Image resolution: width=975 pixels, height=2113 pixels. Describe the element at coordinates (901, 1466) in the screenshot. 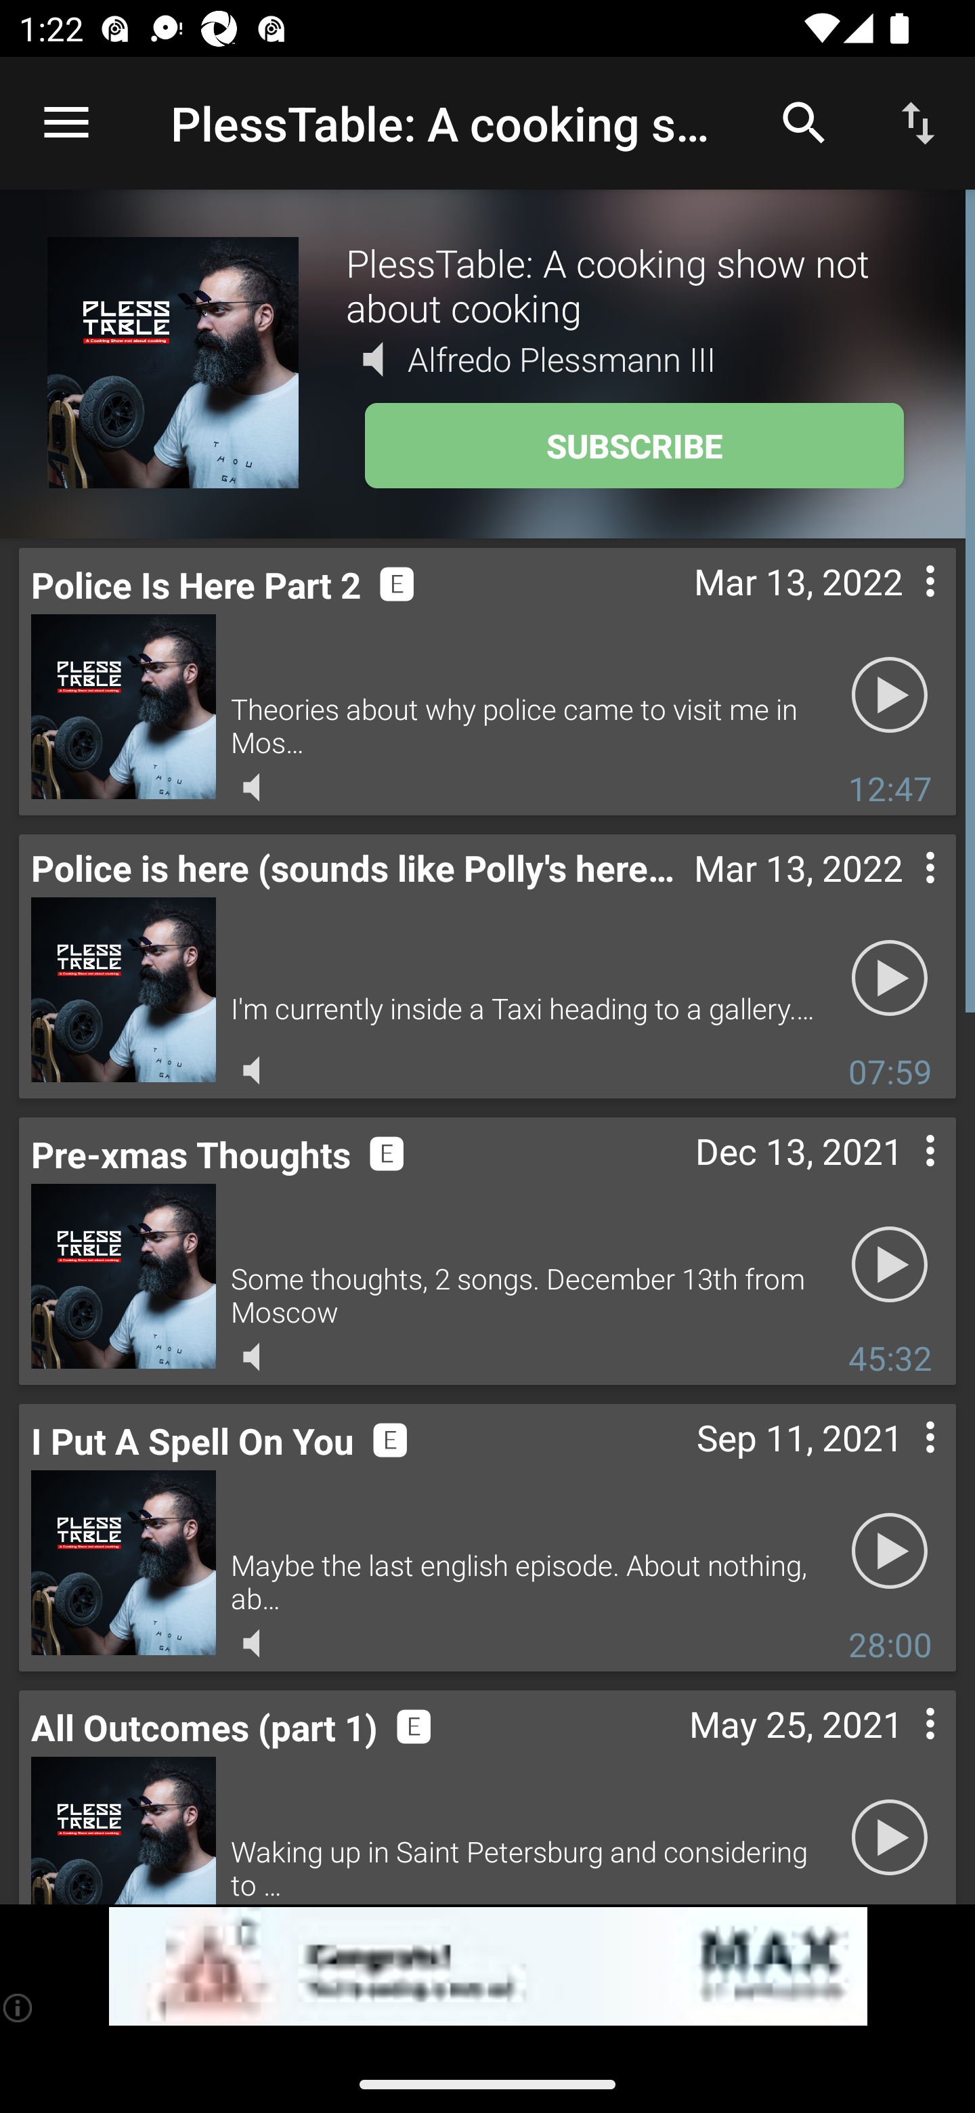

I see `Contextual menu` at that location.